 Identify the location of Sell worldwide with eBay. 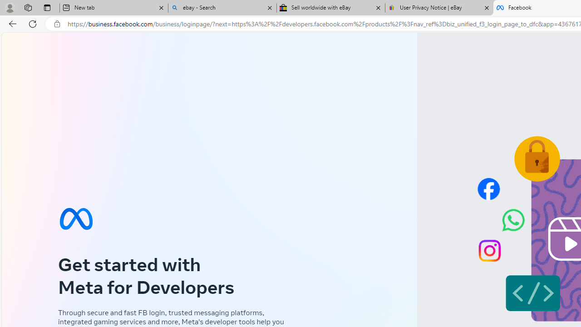
(331, 8).